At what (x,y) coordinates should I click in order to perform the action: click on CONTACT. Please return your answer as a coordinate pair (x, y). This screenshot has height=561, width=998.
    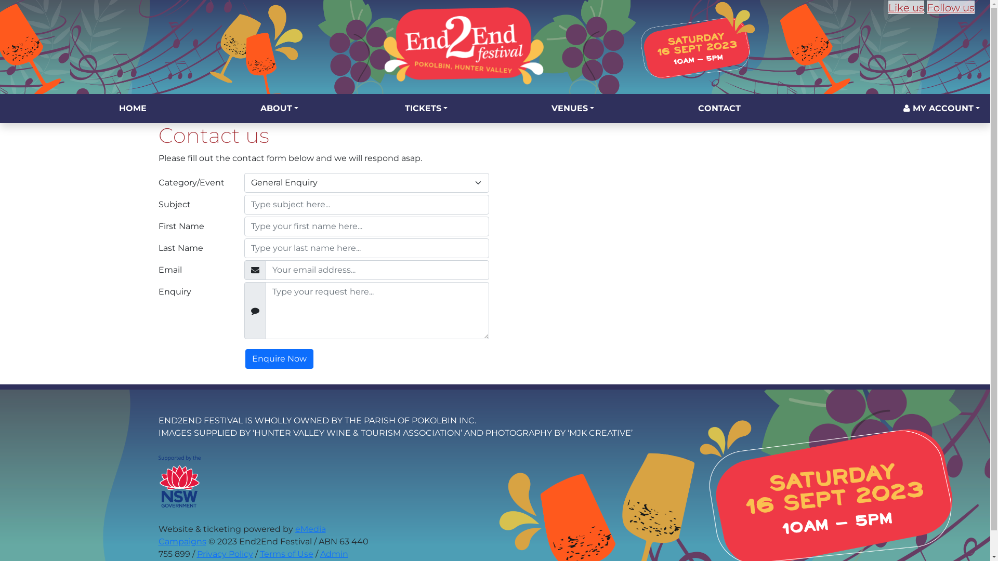
    Looking at the image, I should click on (719, 109).